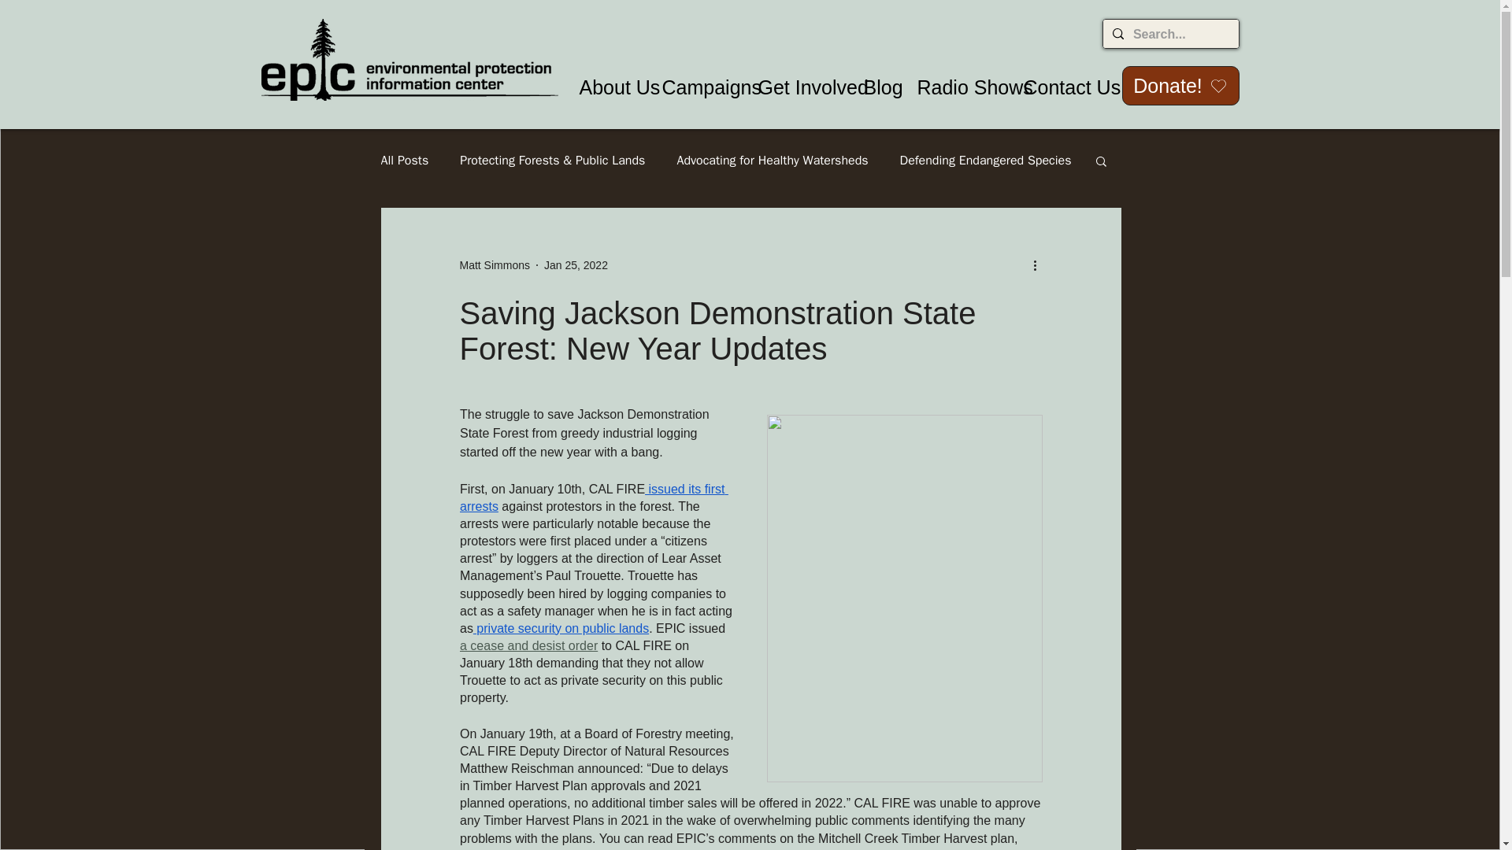 The image size is (1512, 850). I want to click on Campaigns, so click(698, 88).